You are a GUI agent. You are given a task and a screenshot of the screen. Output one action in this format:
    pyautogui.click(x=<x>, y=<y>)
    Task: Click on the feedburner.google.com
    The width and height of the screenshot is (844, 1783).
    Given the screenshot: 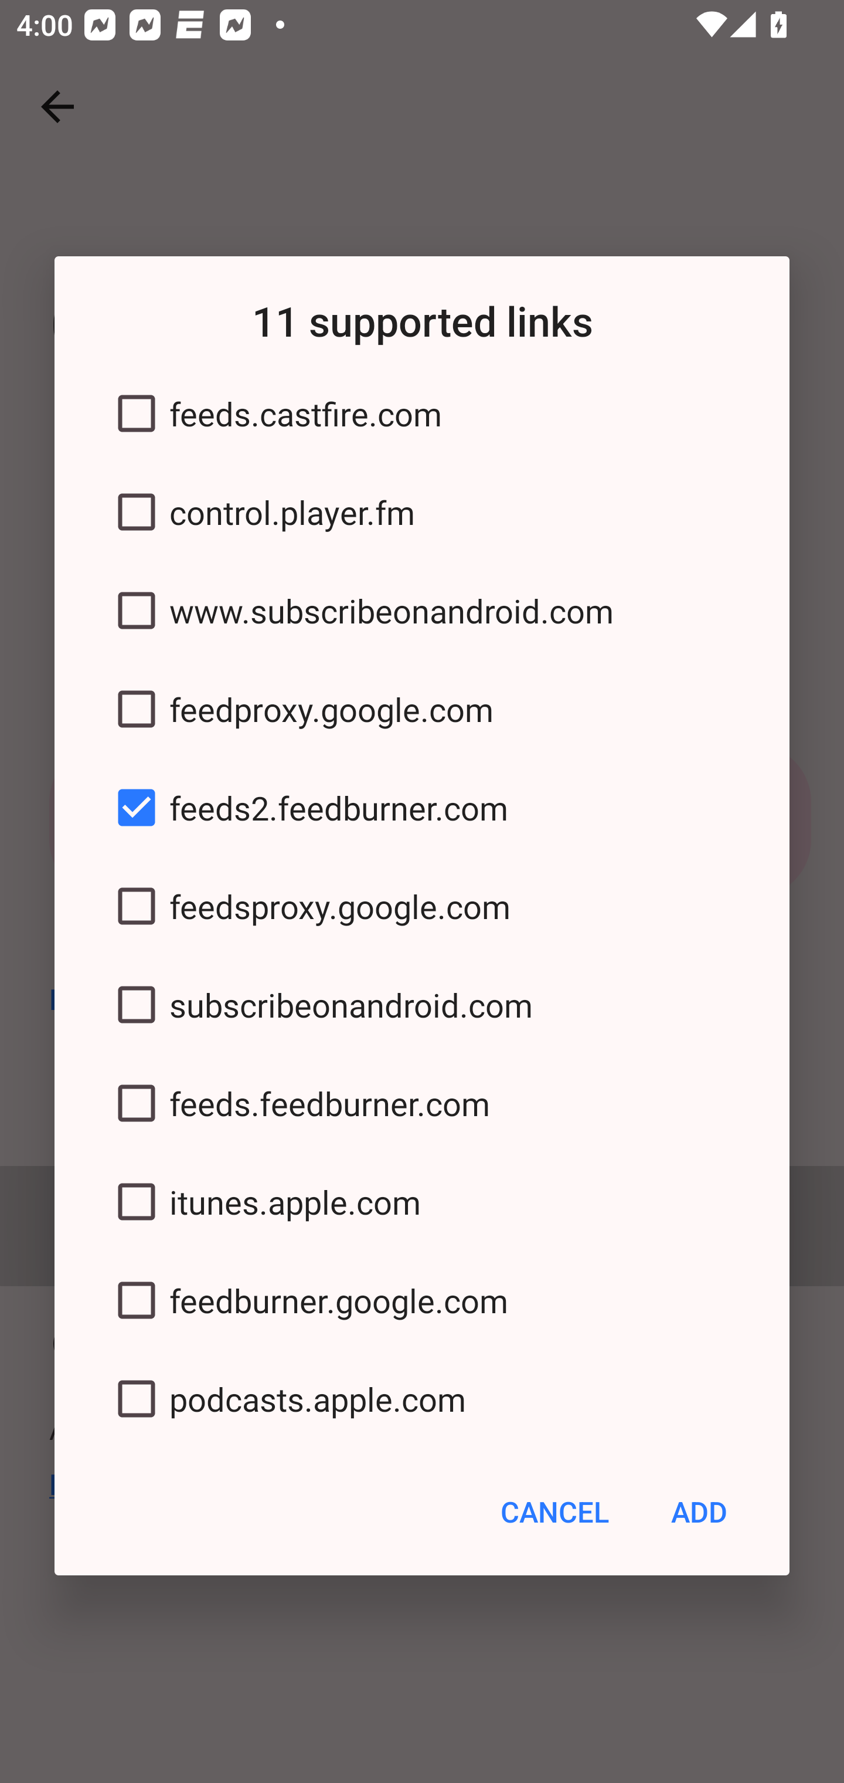 What is the action you would take?
    pyautogui.click(x=422, y=1301)
    